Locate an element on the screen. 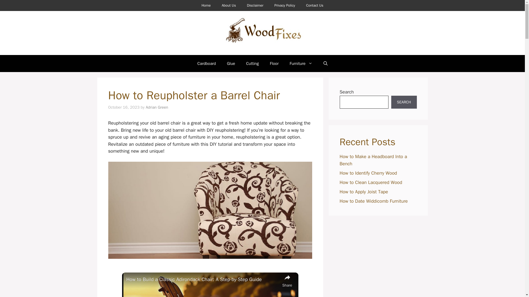  Adrian Green is located at coordinates (157, 107).